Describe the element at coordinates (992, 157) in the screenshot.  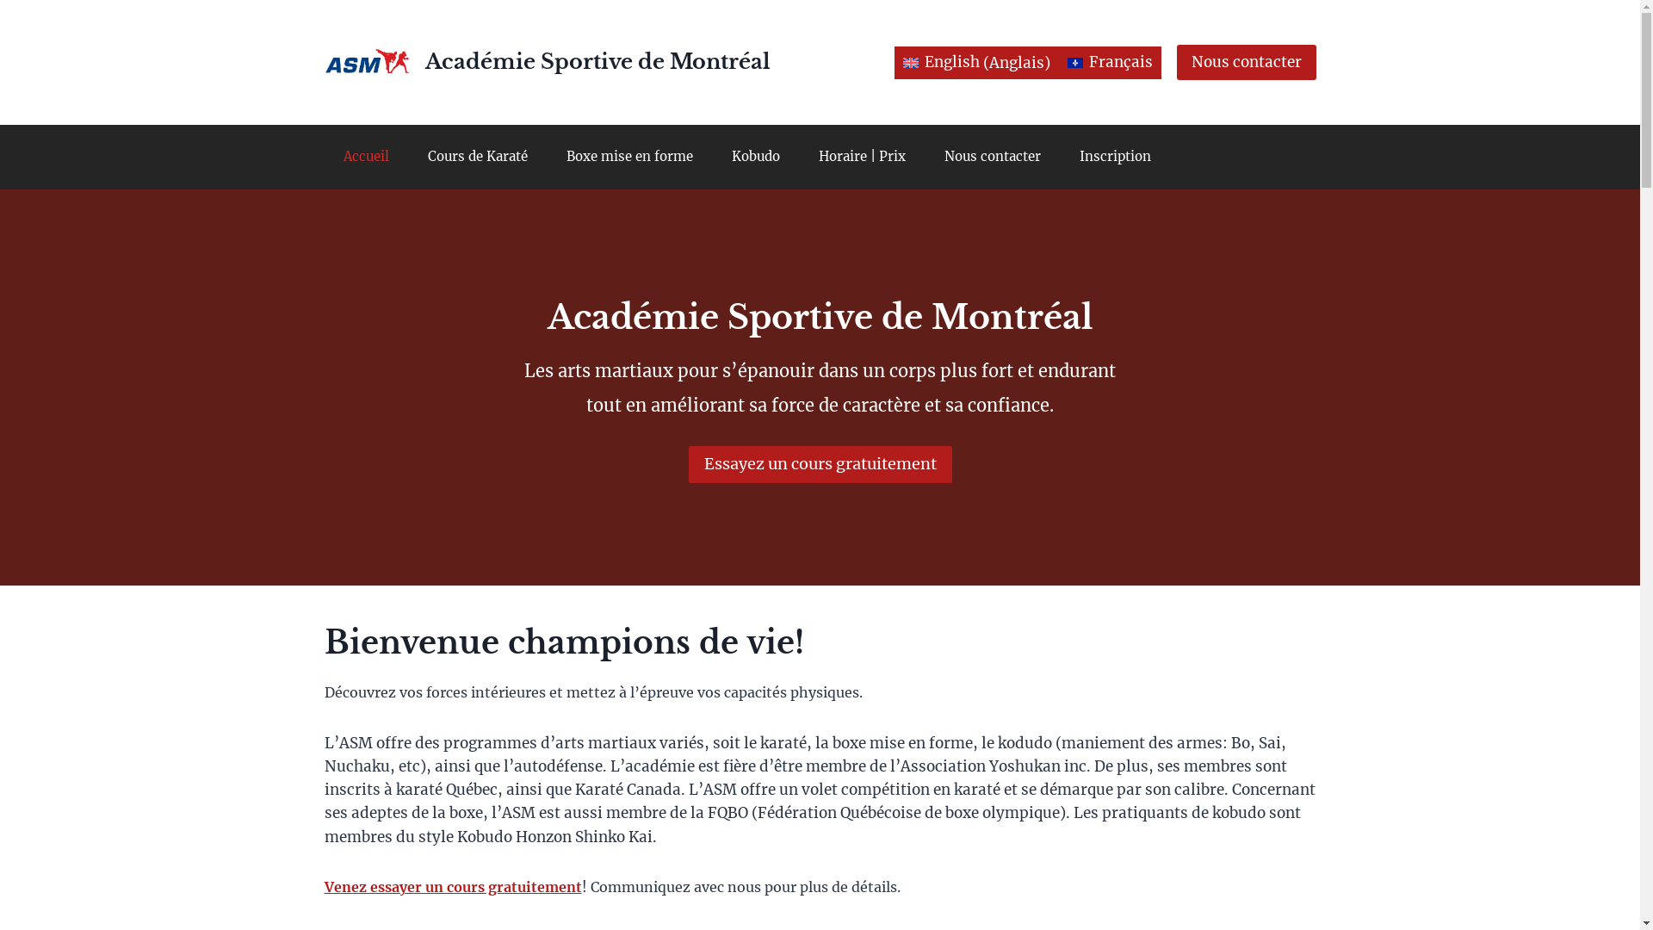
I see `Nous contacter` at that location.